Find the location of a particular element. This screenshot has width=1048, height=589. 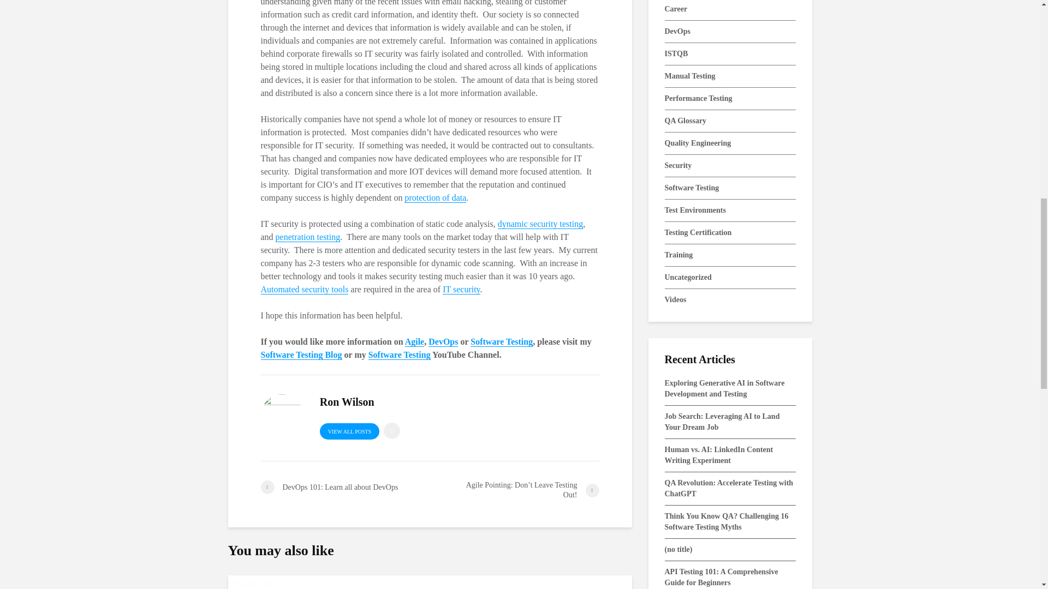

IT security is located at coordinates (461, 289).